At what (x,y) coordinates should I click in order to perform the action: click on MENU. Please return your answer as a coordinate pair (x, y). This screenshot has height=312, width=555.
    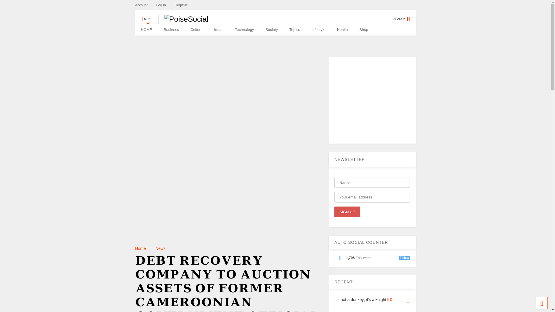
    Looking at the image, I should click on (146, 16).